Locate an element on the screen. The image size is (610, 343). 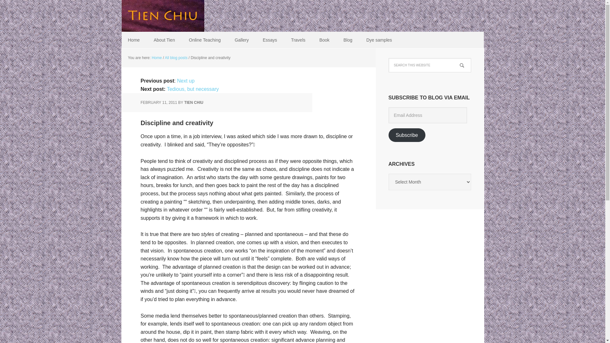
Subscribe is located at coordinates (407, 135).